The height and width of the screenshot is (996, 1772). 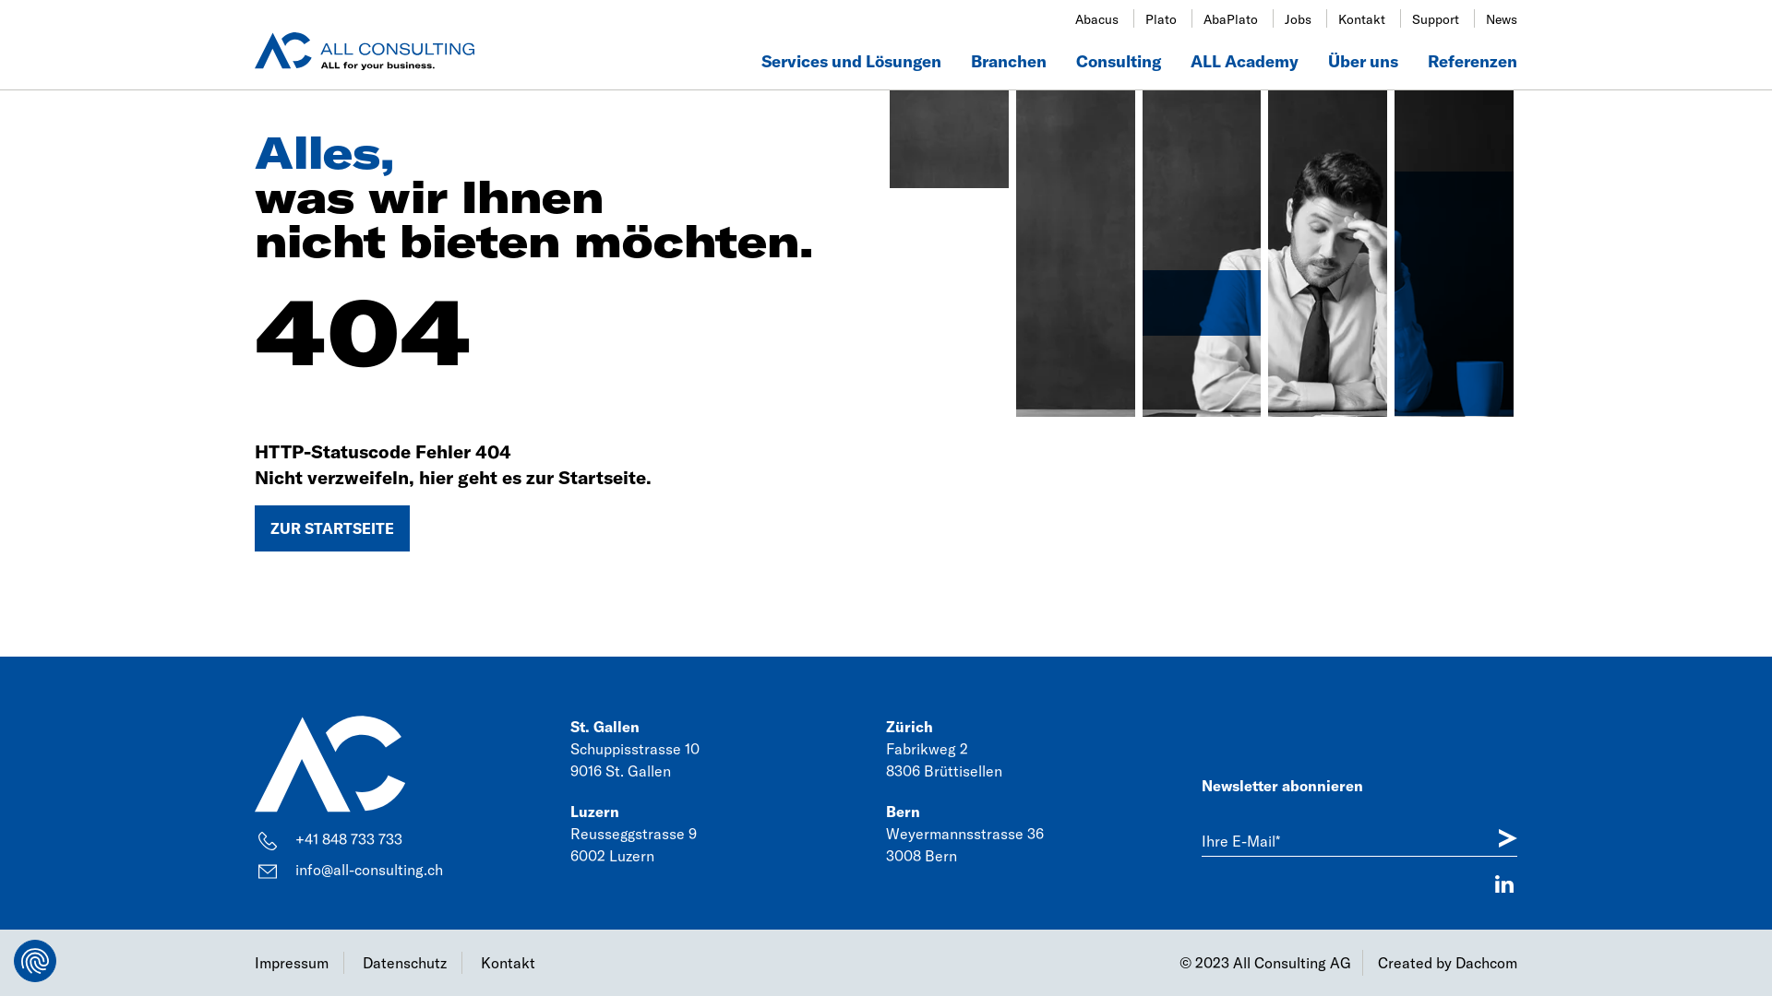 I want to click on info@all-consulting.ch, so click(x=413, y=871).